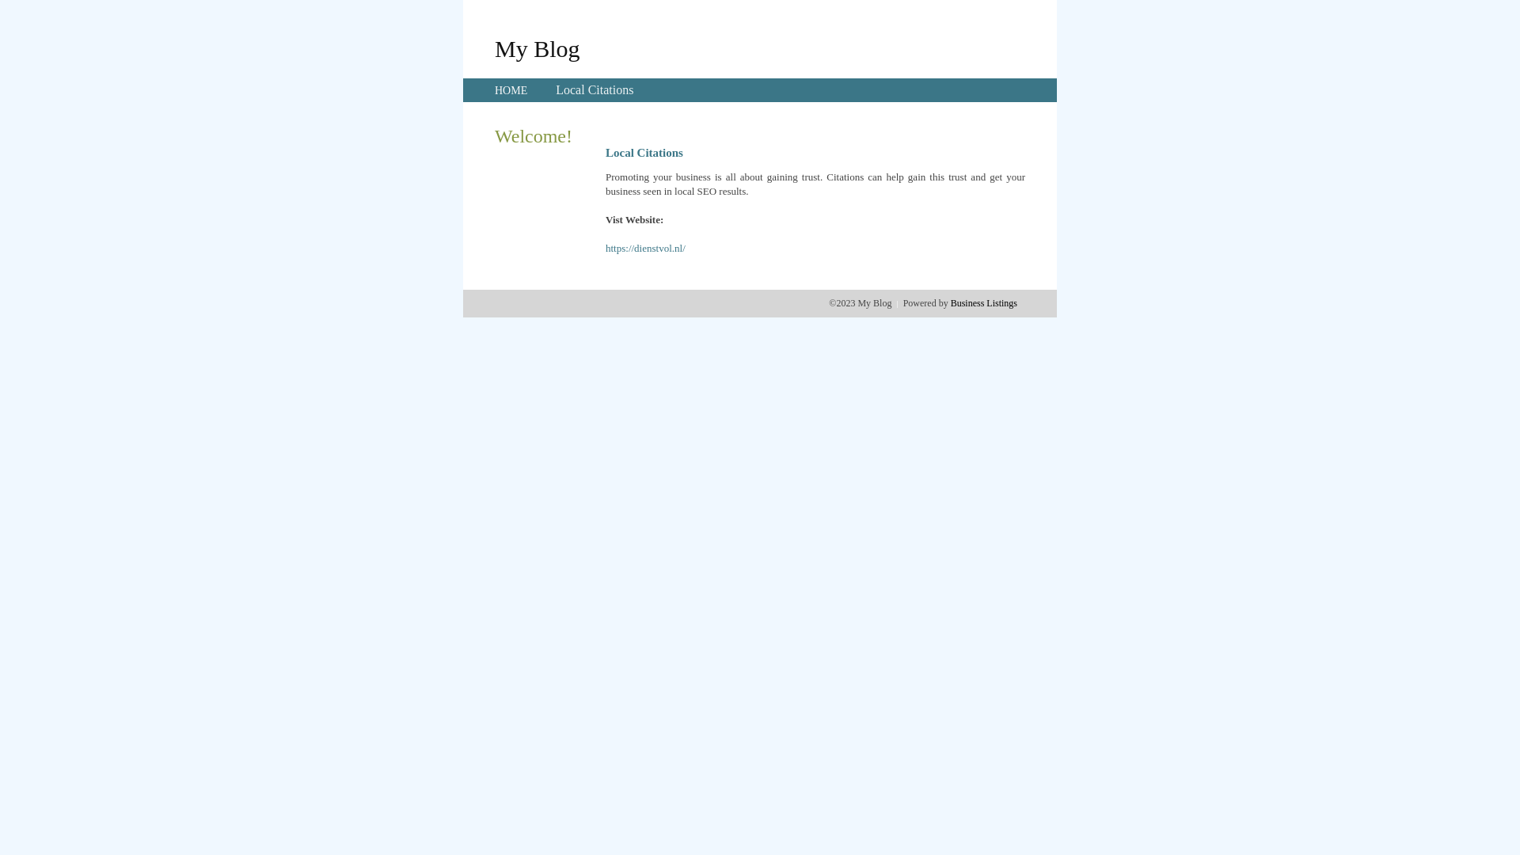 This screenshot has width=1520, height=855. I want to click on https://dienstvol.nl/, so click(646, 249).